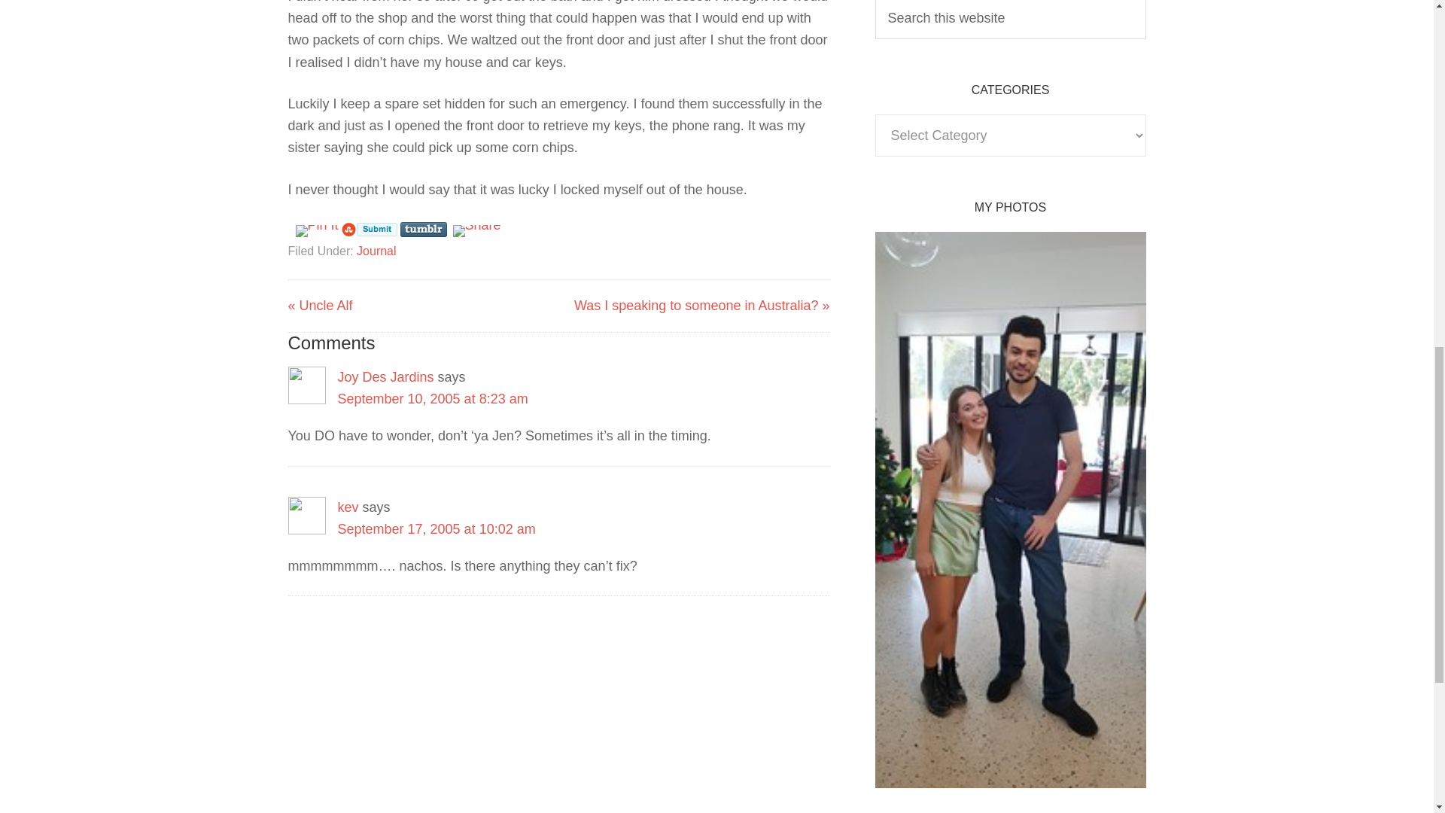 The width and height of the screenshot is (1445, 813). I want to click on Share on Tumblr, so click(423, 229).